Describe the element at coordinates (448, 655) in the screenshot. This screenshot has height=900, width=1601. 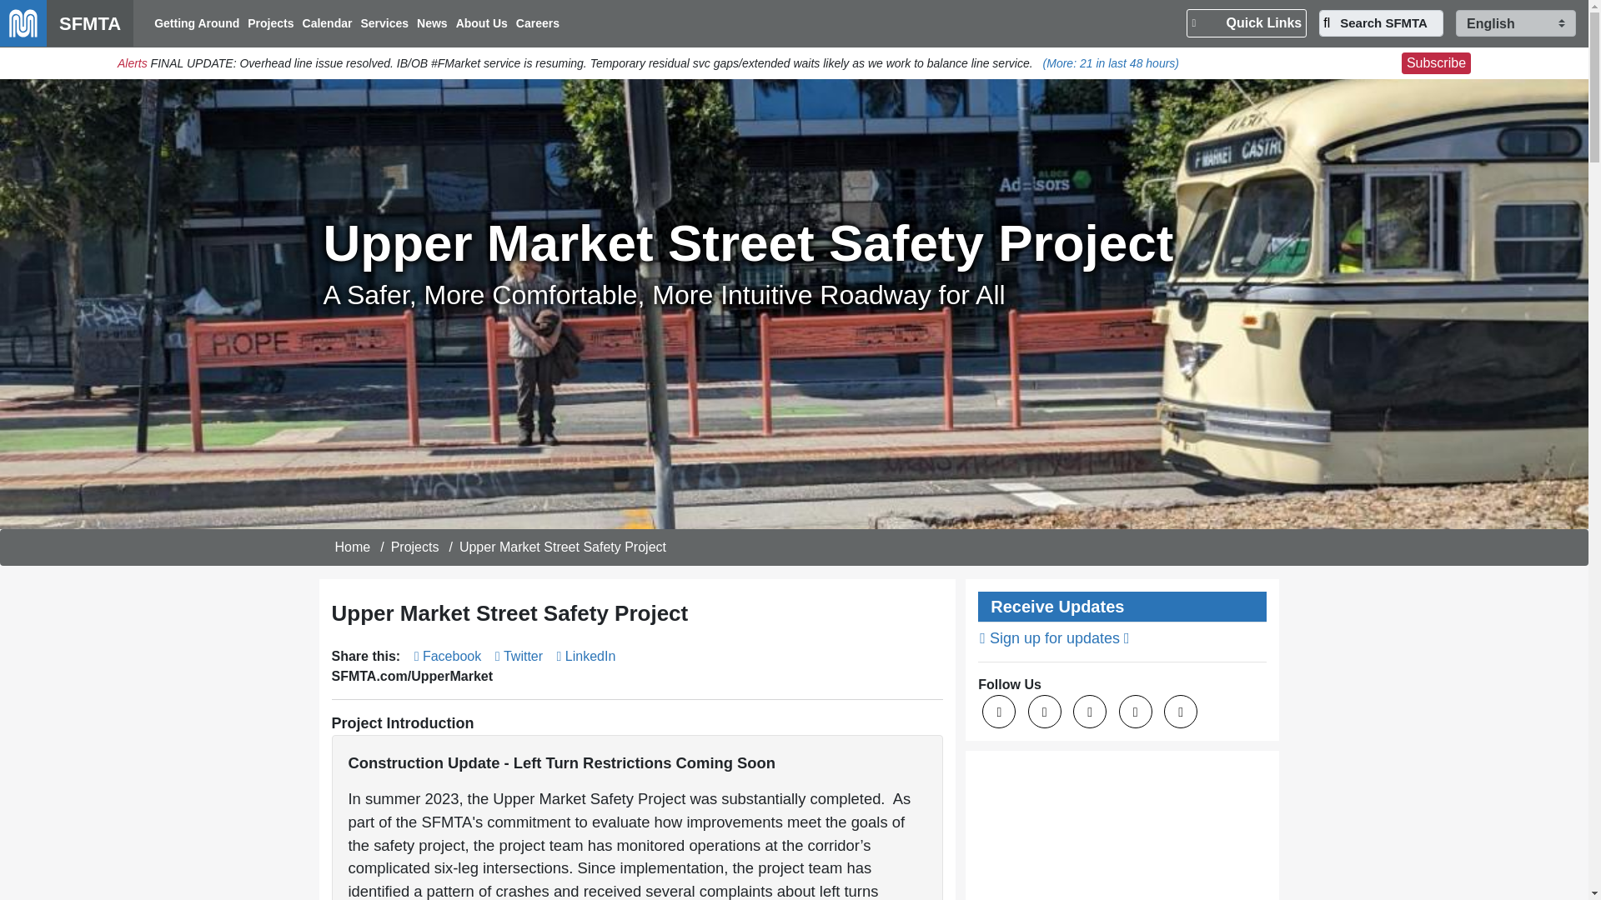
I see `Facebook` at that location.